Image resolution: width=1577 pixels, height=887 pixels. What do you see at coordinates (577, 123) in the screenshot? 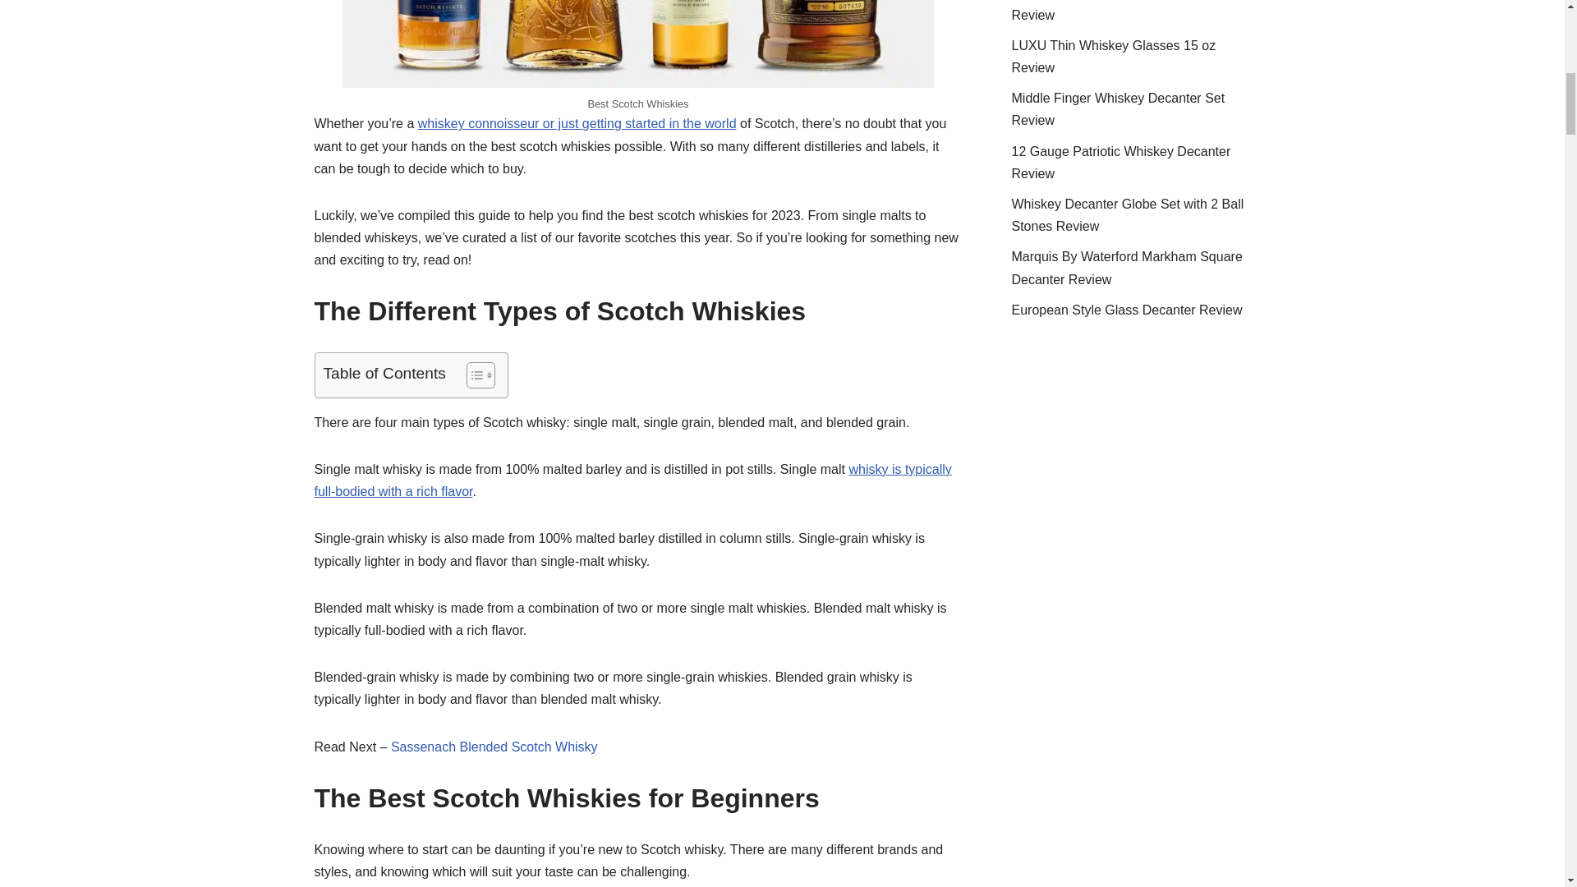
I see `whiskey connoisseur or just getting started in the world` at bounding box center [577, 123].